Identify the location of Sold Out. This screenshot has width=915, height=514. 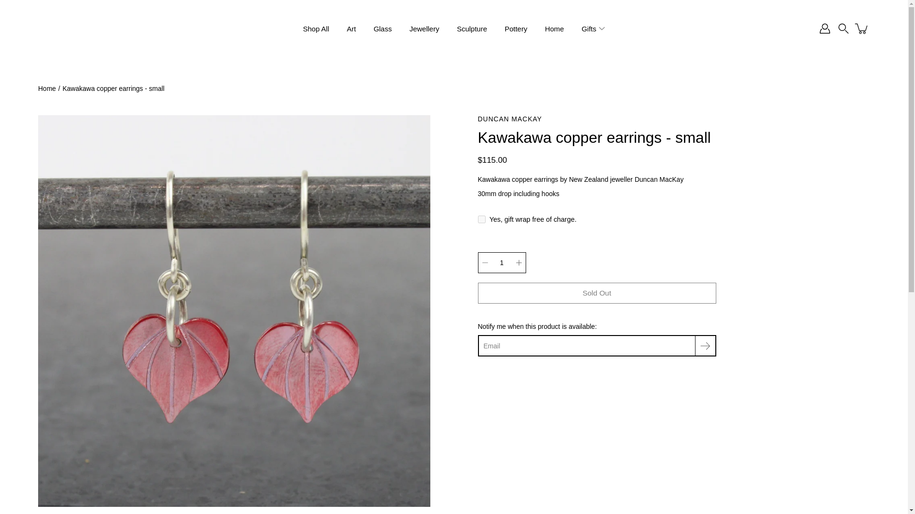
(597, 293).